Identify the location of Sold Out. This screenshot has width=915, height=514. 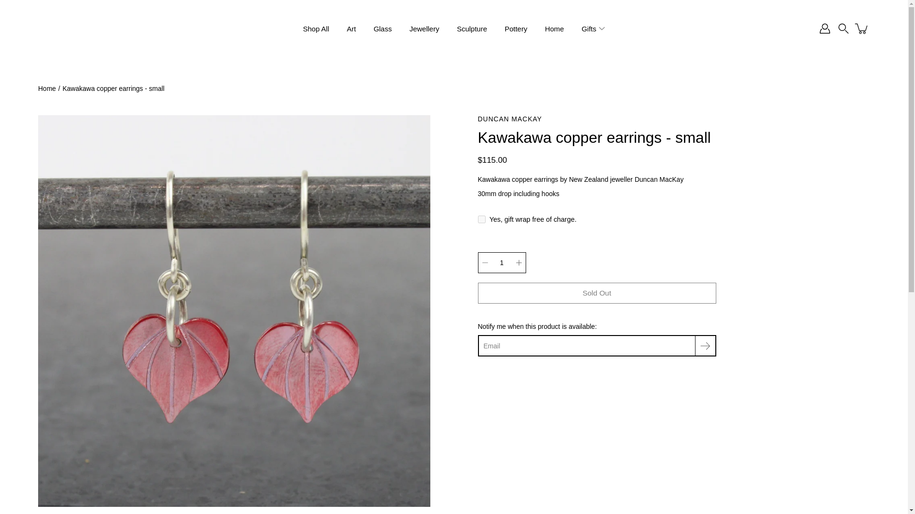
(597, 293).